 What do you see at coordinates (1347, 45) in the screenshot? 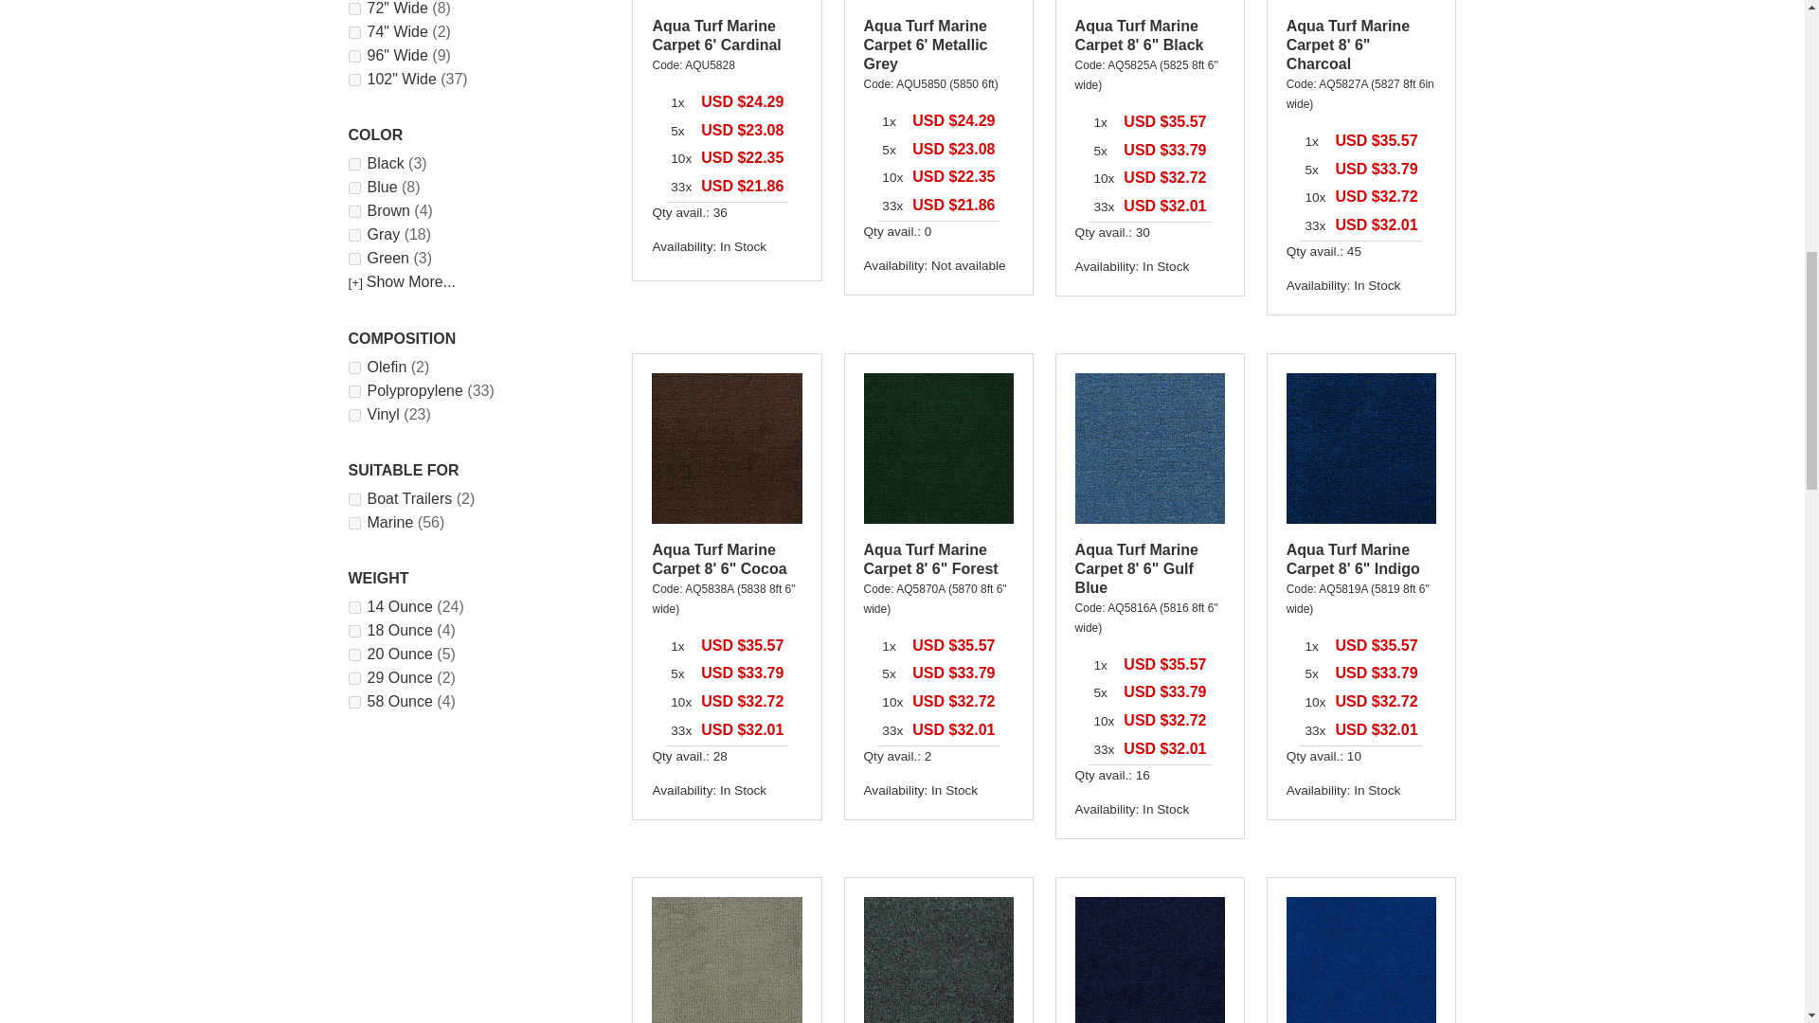
I see `Aqua Turf Marine Carpet 8' 6" Charcoal` at bounding box center [1347, 45].